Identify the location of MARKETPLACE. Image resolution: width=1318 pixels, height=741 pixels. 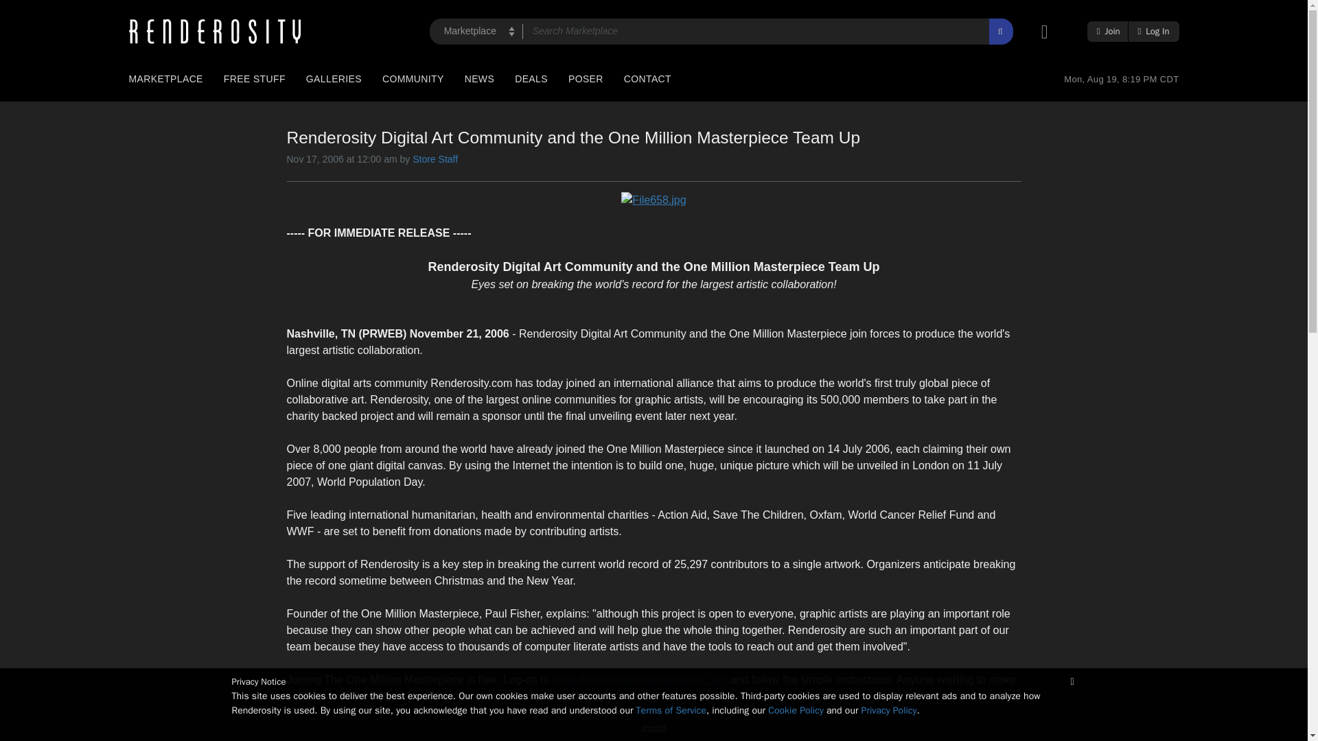
(165, 79).